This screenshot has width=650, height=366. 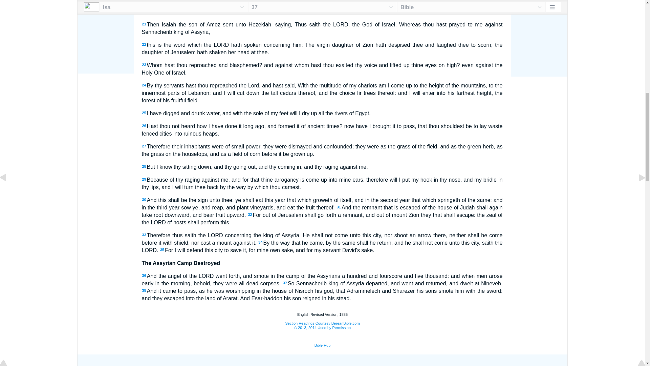 I want to click on 23, so click(x=144, y=64).